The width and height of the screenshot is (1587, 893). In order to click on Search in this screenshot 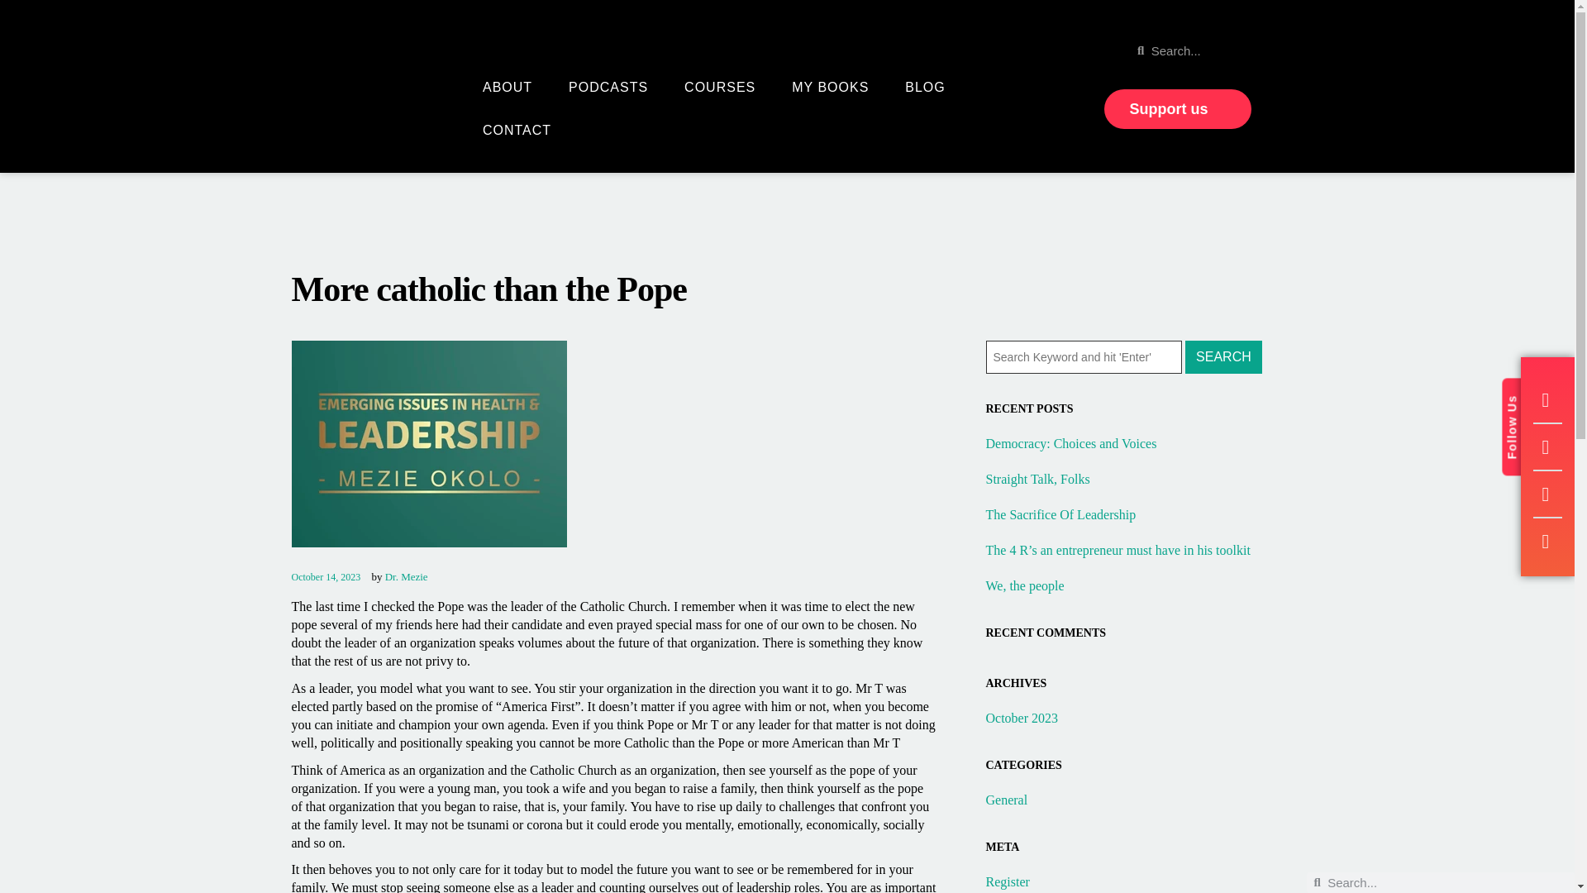, I will do `click(1223, 357)`.